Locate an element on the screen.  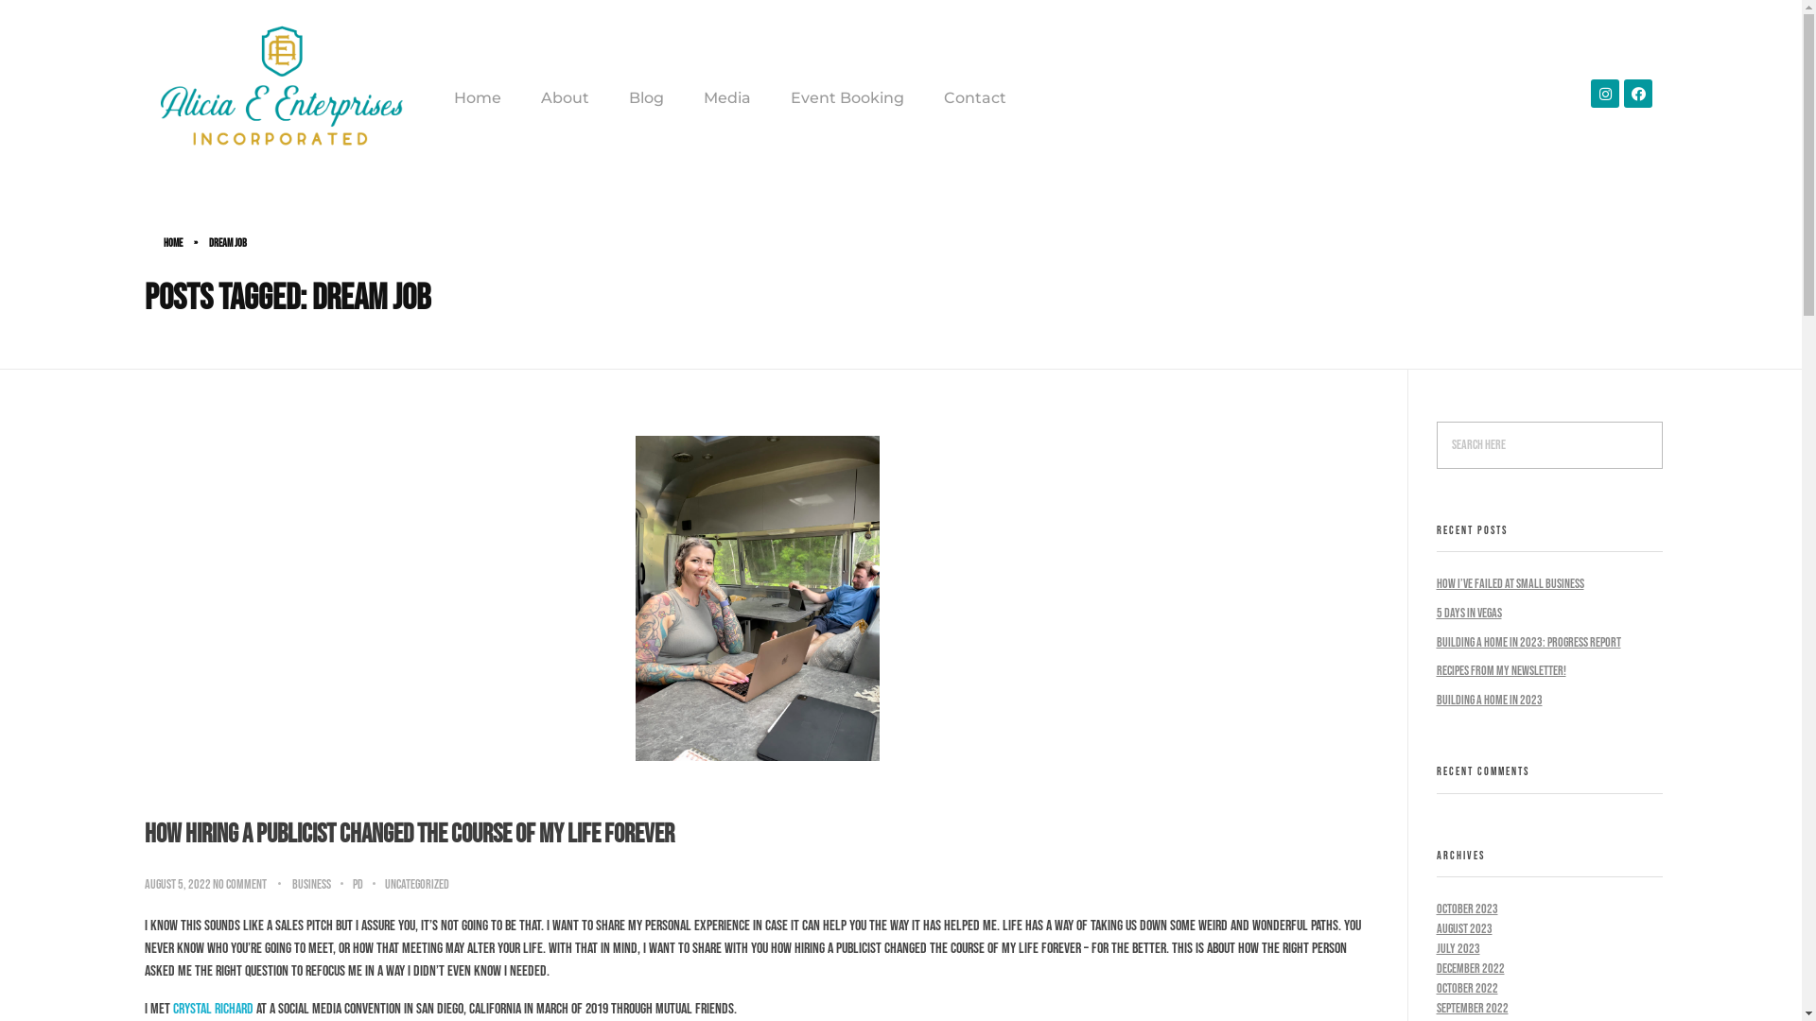
How Hiring A Publicist Changed The Course Of My Life Forever is located at coordinates (409, 834).